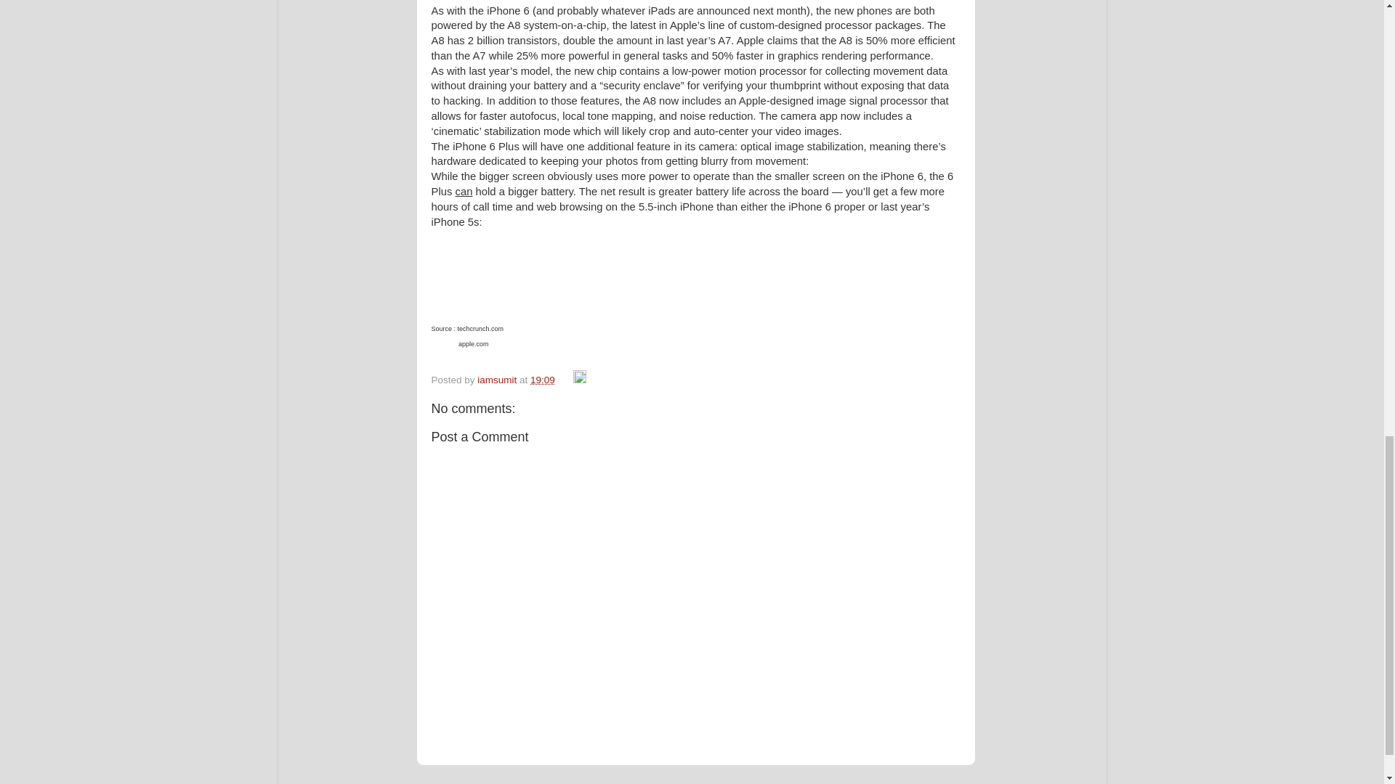  I want to click on author profile, so click(498, 380).